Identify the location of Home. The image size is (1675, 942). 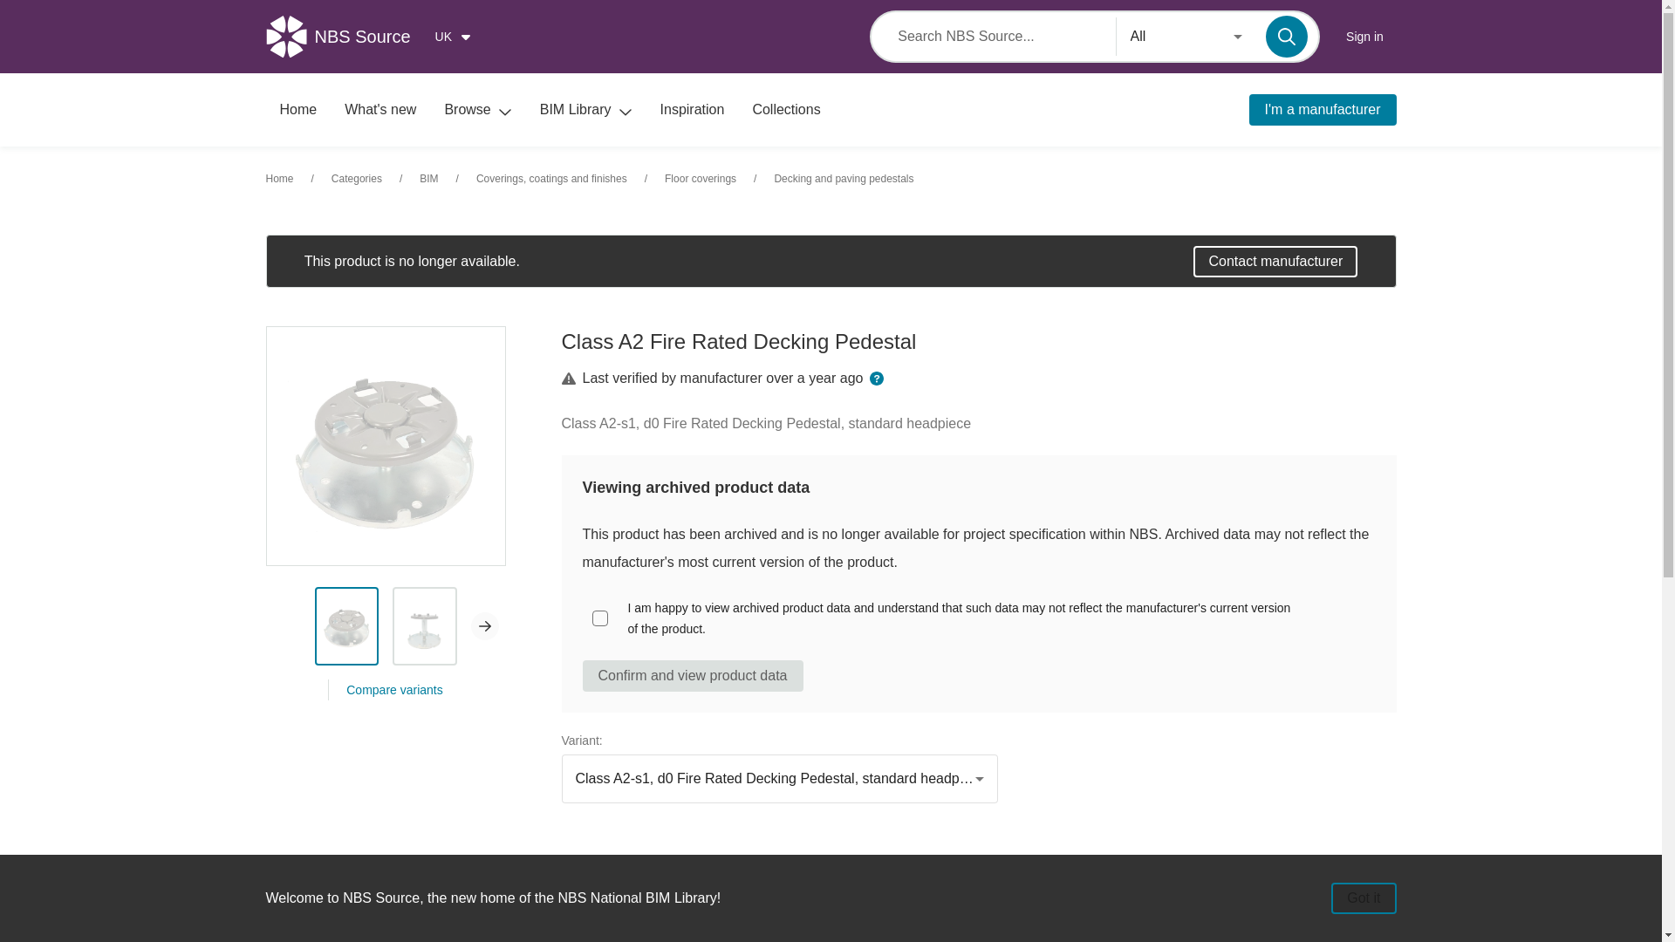
(297, 110).